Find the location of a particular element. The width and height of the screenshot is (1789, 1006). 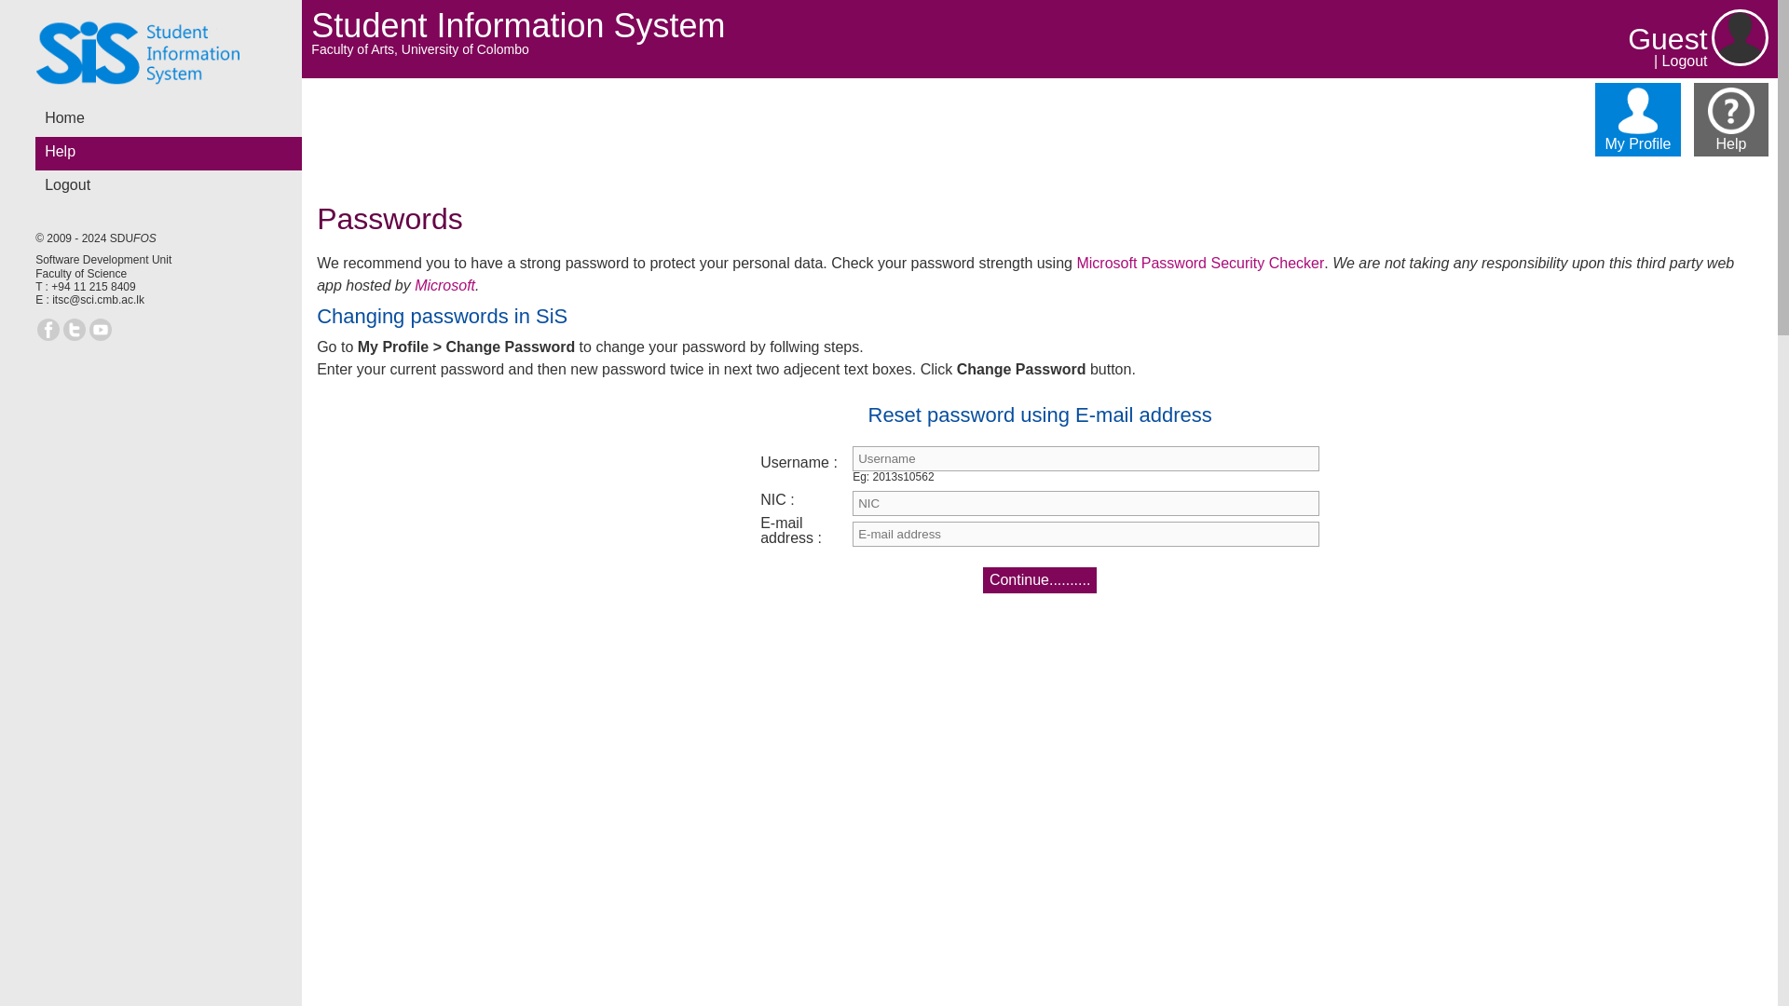

Student Information System is located at coordinates (142, 52).